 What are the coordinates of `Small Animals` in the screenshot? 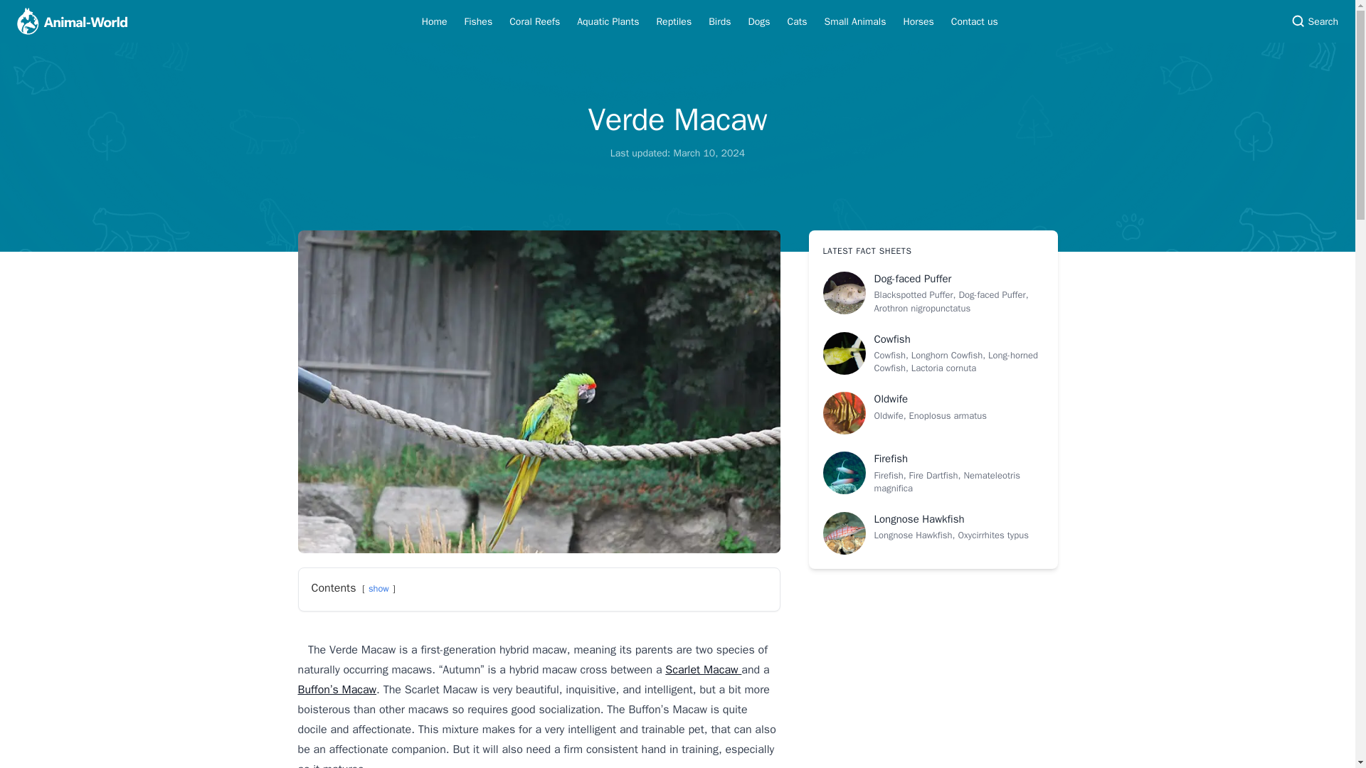 It's located at (855, 21).